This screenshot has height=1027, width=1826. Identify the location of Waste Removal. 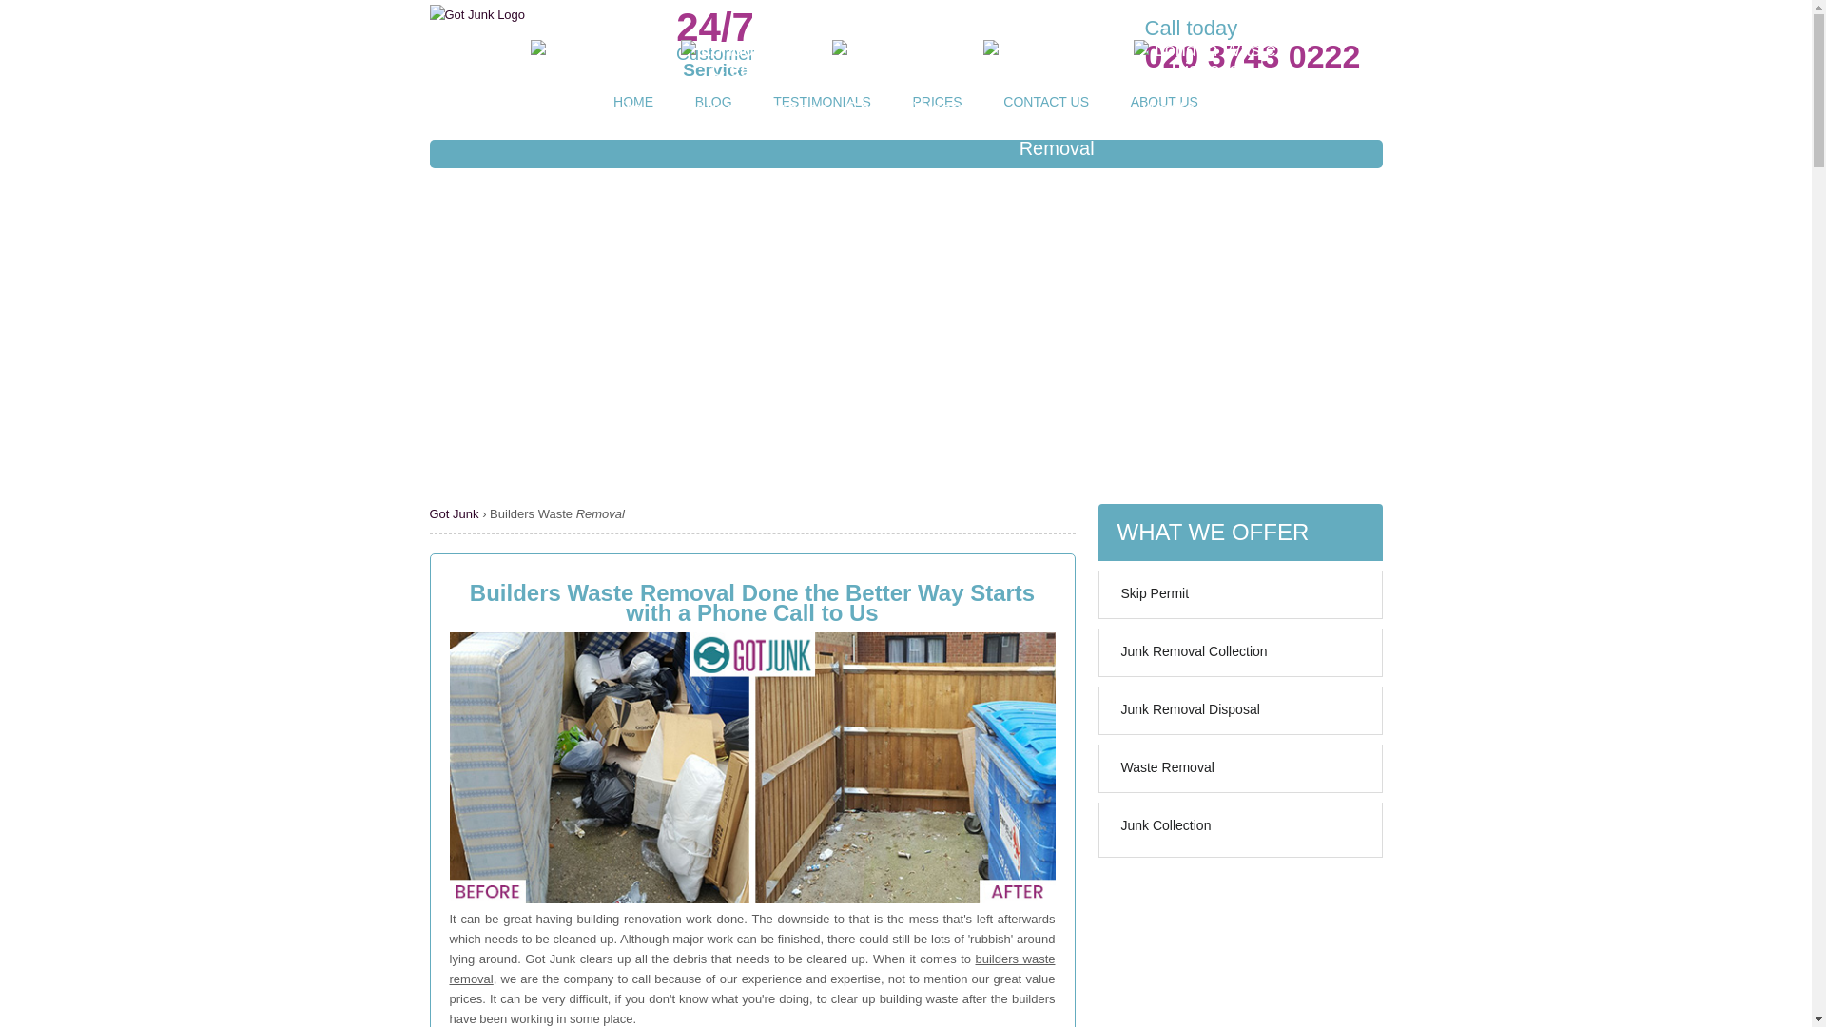
(1234, 772).